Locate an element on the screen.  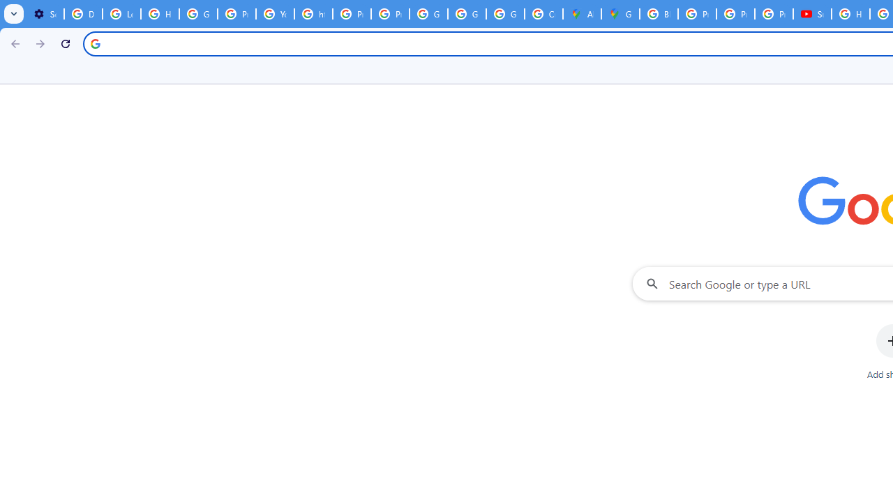
Learn how to find your photos - Google Photos Help is located at coordinates (121, 14).